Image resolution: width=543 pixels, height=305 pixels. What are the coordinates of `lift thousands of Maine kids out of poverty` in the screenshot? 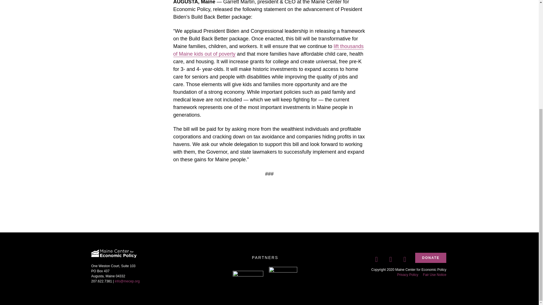 It's located at (268, 50).